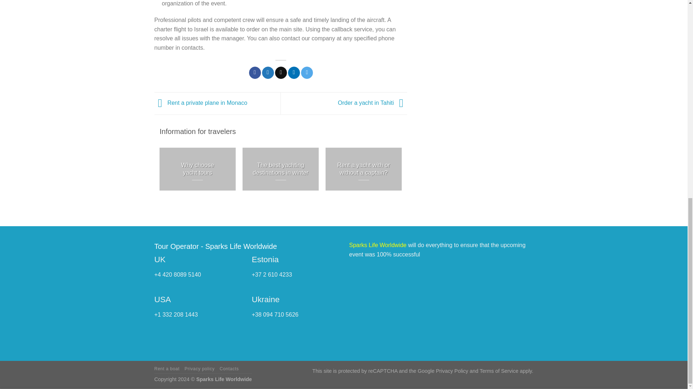 The height and width of the screenshot is (389, 693). What do you see at coordinates (307, 73) in the screenshot?
I see `Share on Telegram` at bounding box center [307, 73].